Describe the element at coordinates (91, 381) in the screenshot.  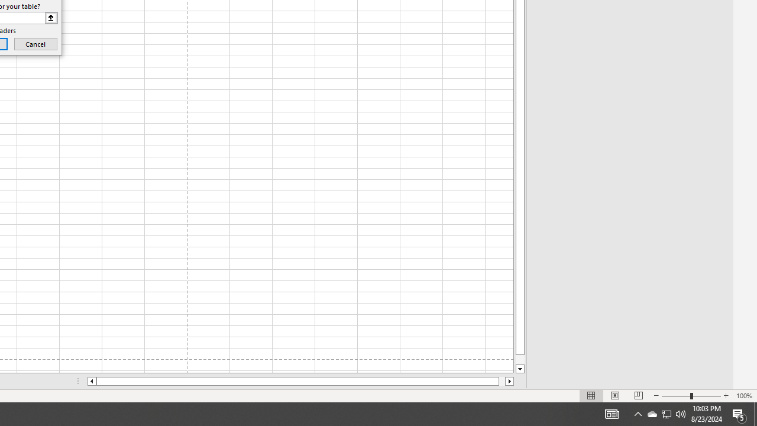
I see `Column left` at that location.